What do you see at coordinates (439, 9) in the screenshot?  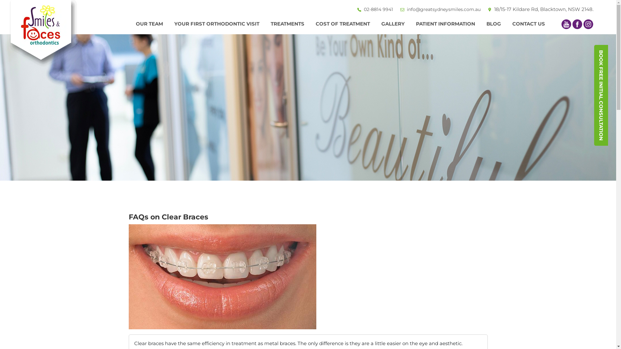 I see `info@greatsydneysmiles.com.au` at bounding box center [439, 9].